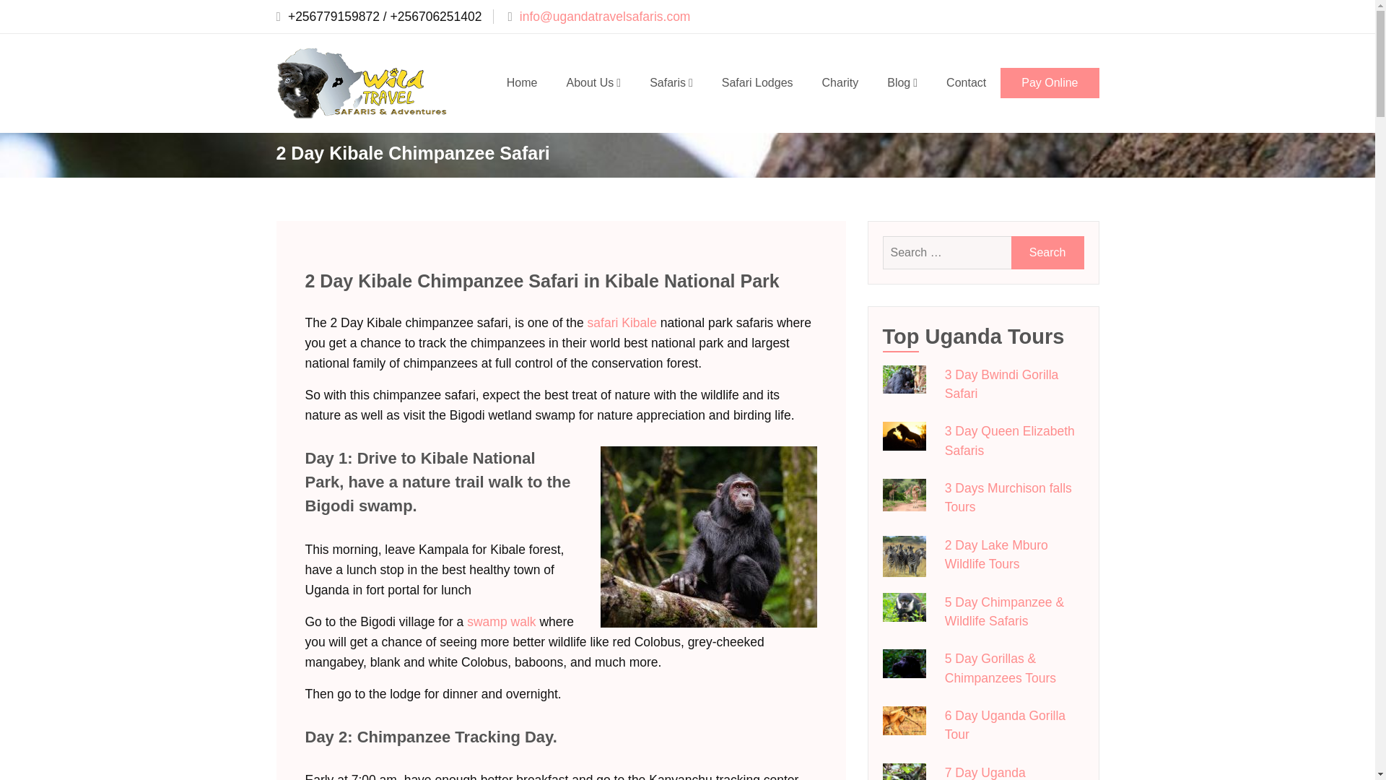 The image size is (1386, 780). What do you see at coordinates (966, 82) in the screenshot?
I see `Contact` at bounding box center [966, 82].